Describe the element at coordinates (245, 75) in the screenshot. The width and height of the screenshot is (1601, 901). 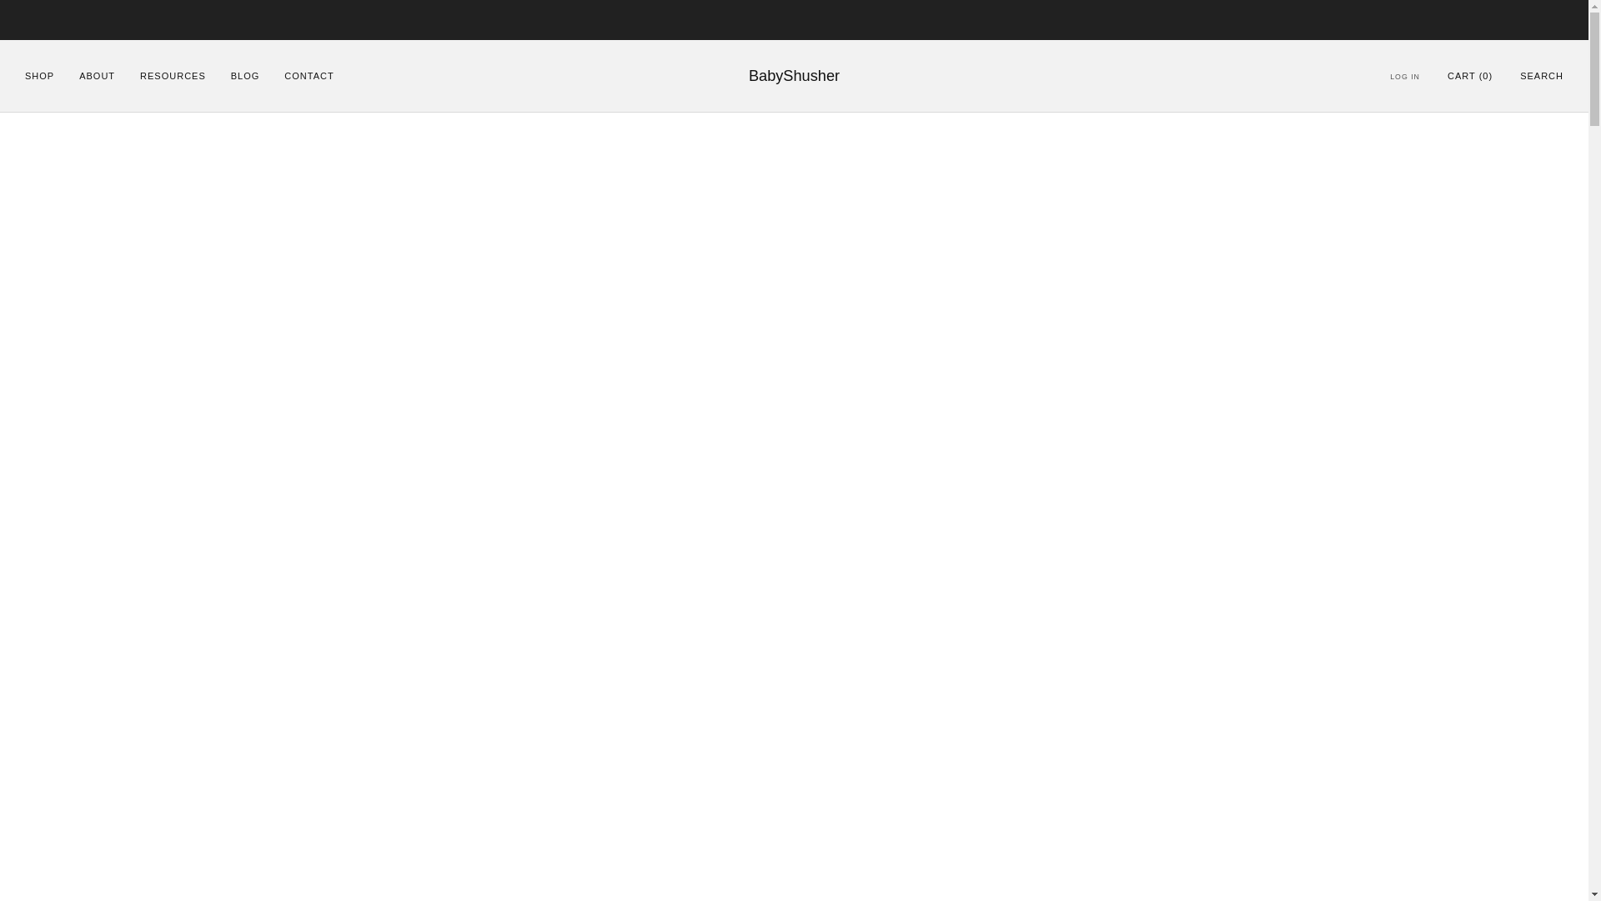
I see `BLOG` at that location.